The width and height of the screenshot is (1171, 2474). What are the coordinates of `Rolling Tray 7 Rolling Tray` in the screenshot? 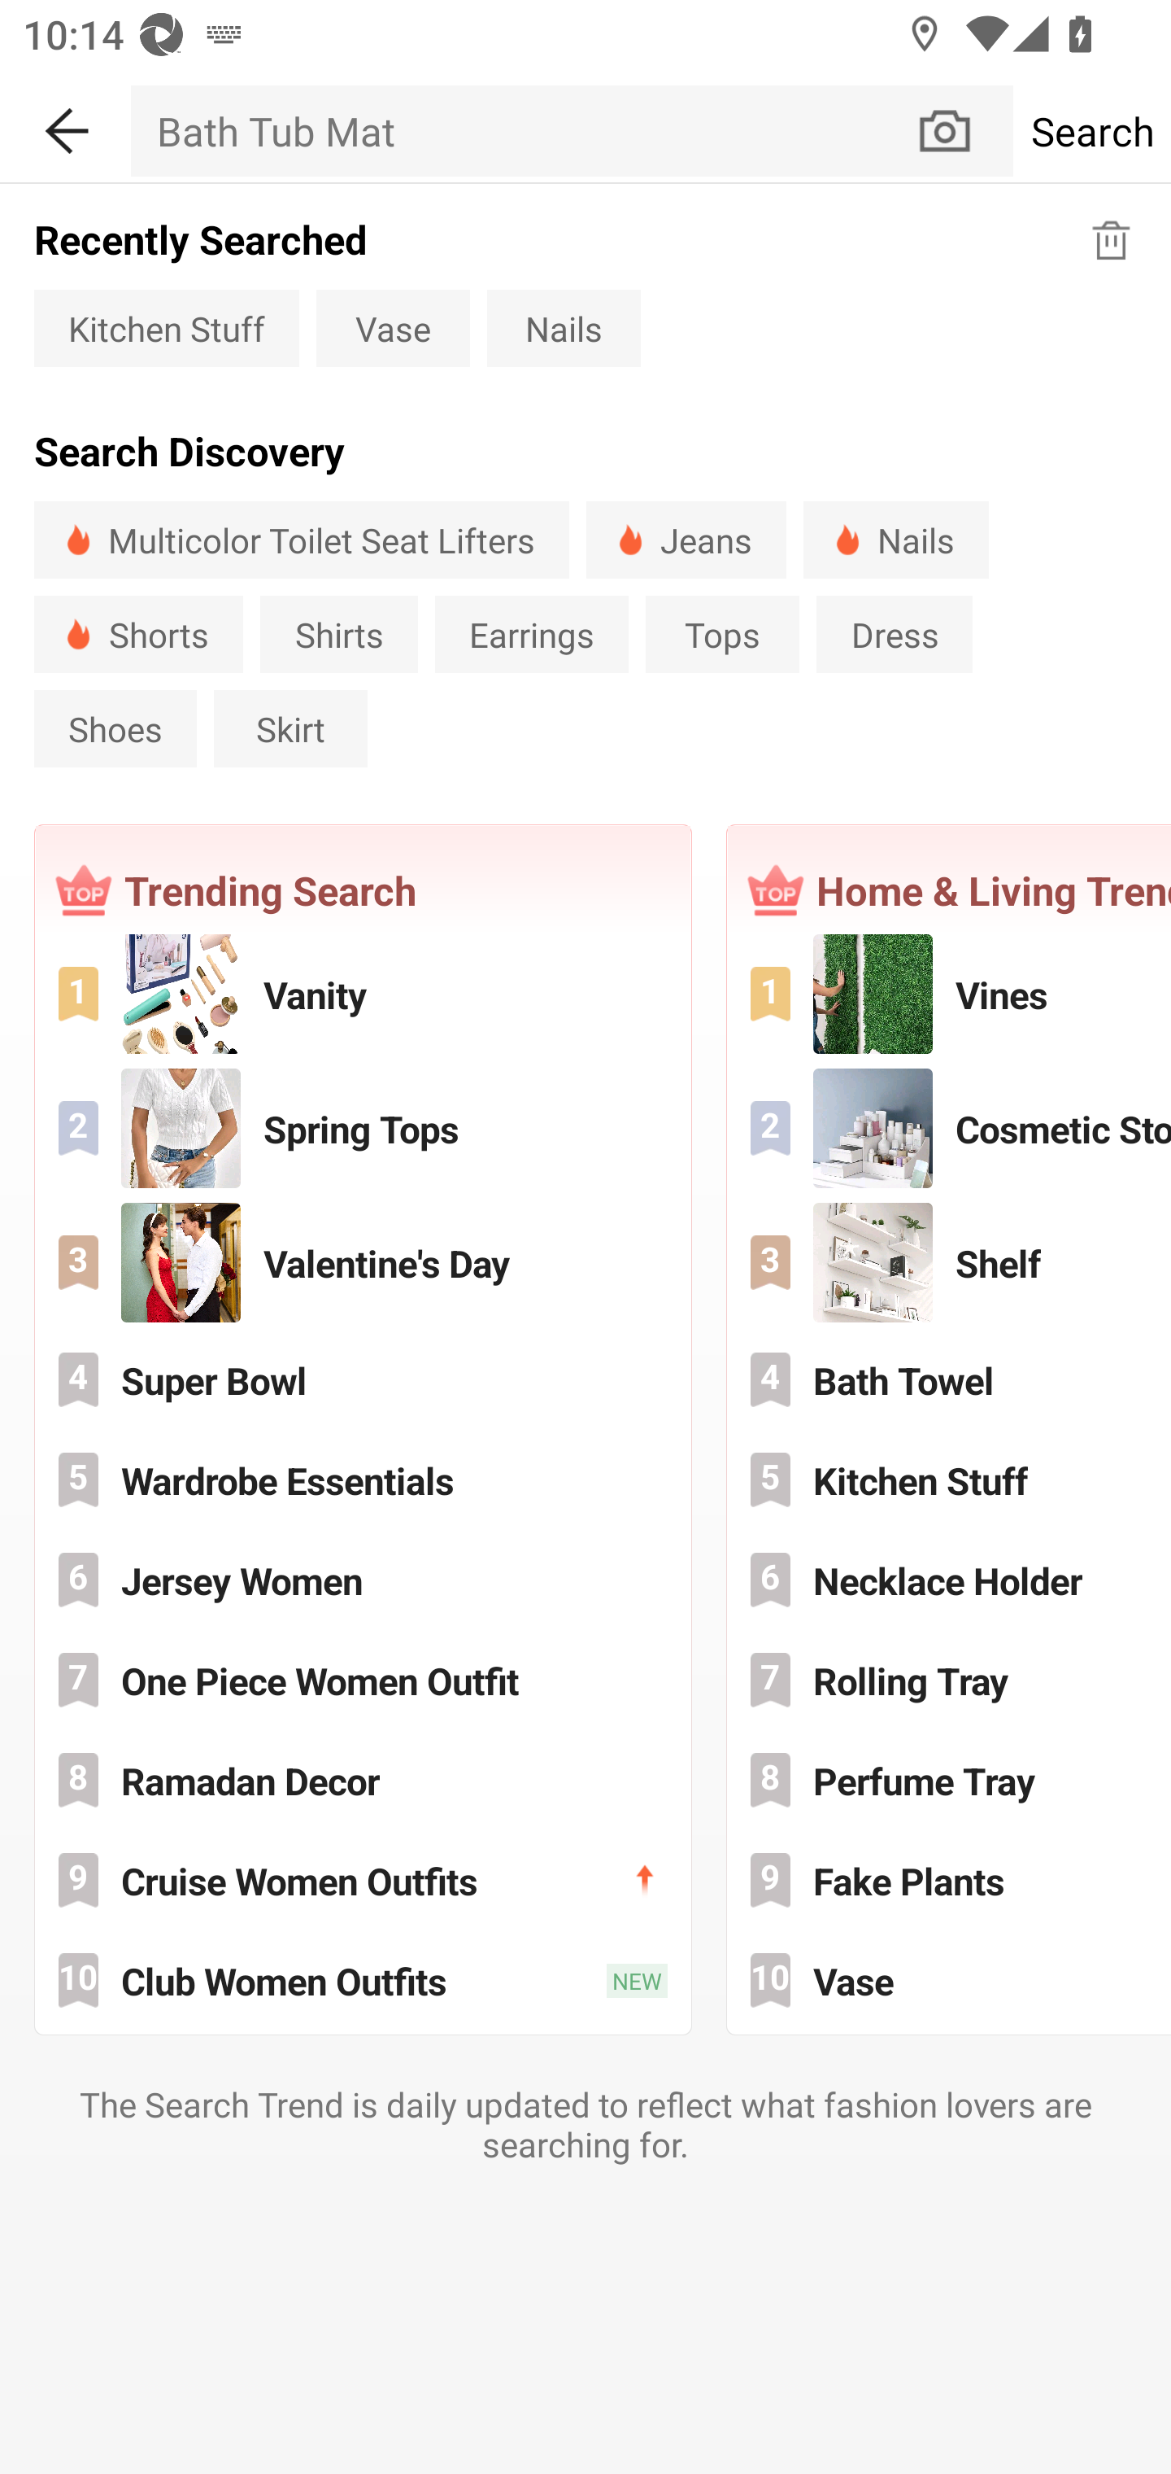 It's located at (950, 1680).